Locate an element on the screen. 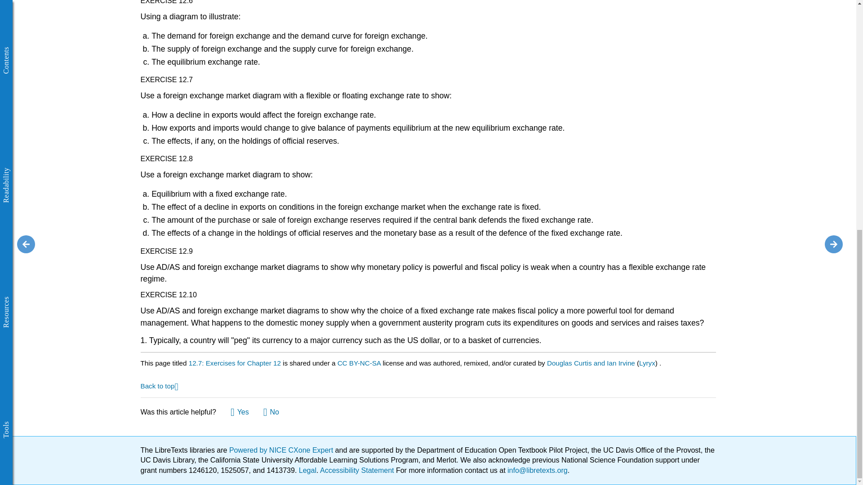 The image size is (863, 485). Jump back to top of this article is located at coordinates (159, 385).